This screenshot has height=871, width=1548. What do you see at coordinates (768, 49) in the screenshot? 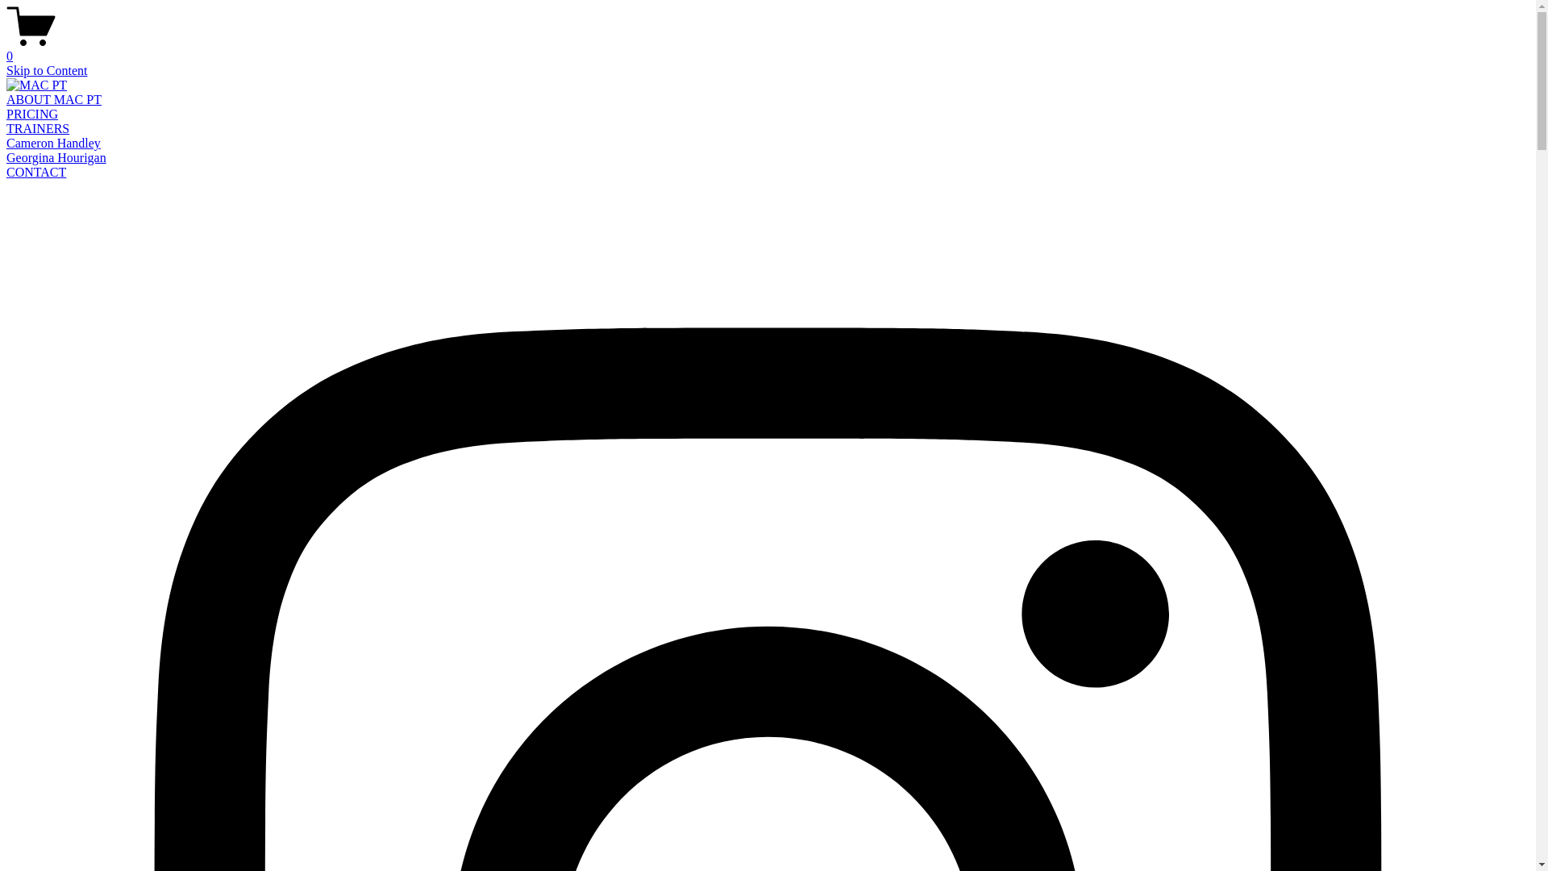
I see `0` at bounding box center [768, 49].